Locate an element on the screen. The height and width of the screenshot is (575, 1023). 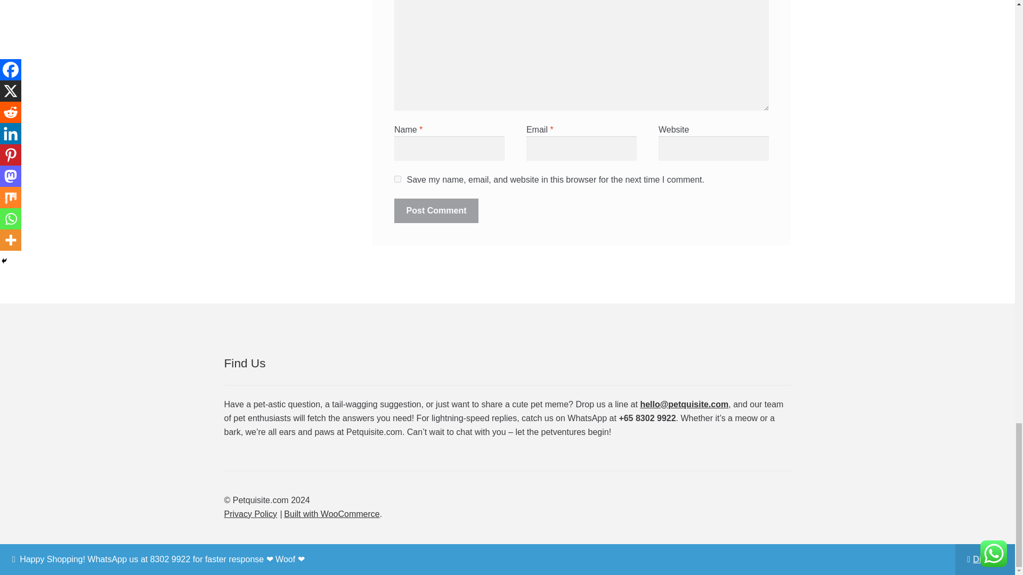
Post Comment is located at coordinates (436, 211).